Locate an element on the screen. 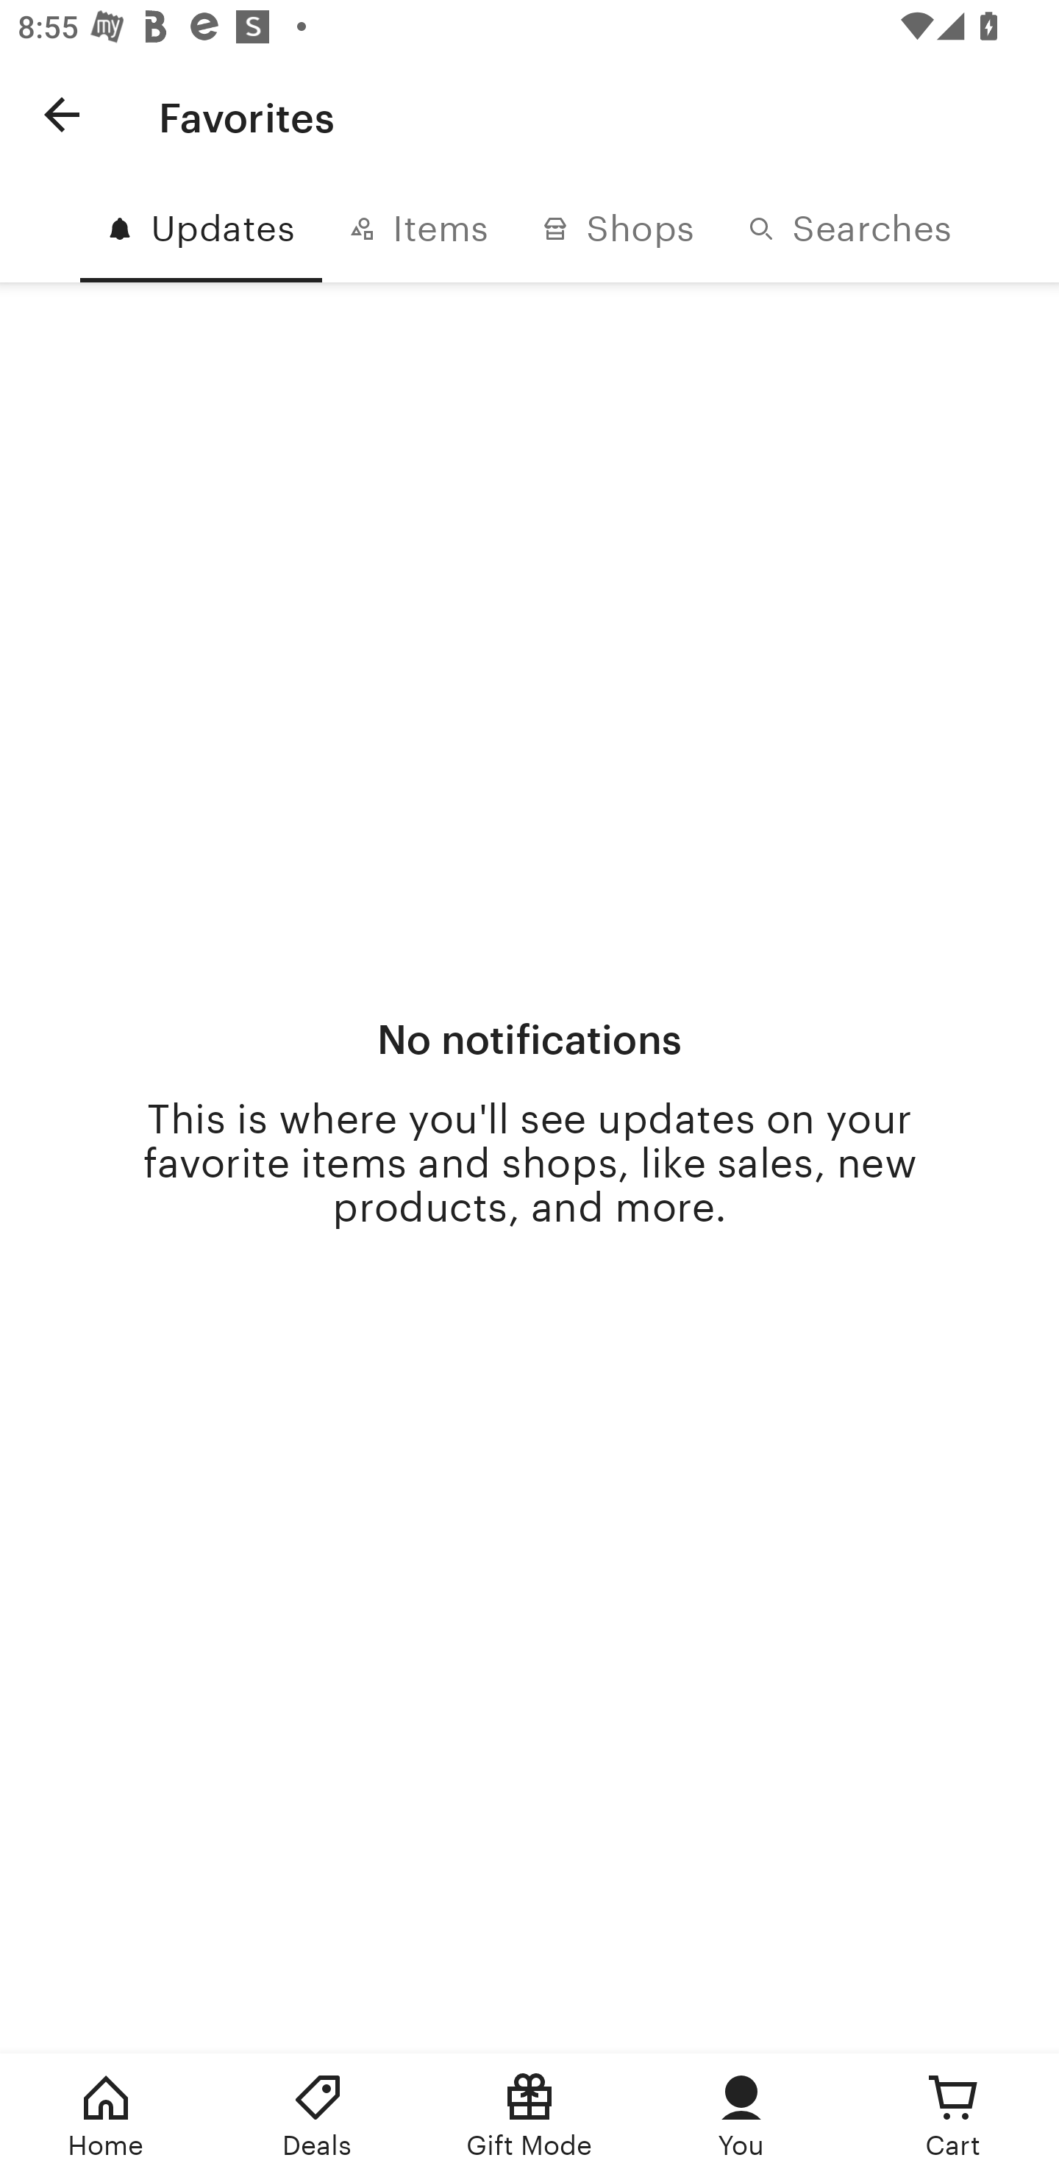 This screenshot has width=1059, height=2177. Shops, tab 3 of 4 Shops is located at coordinates (618, 229).